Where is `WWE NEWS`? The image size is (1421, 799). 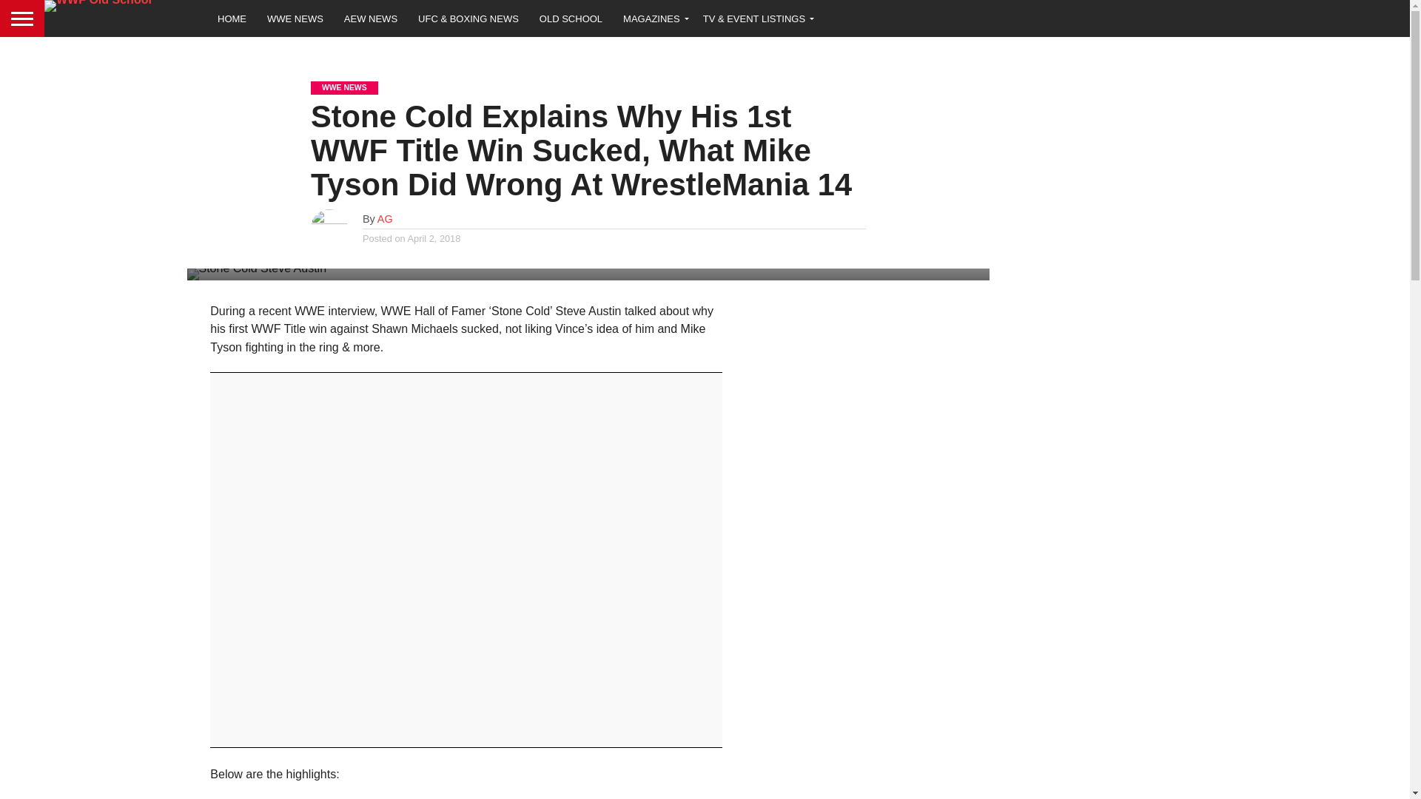
WWE NEWS is located at coordinates (295, 18).